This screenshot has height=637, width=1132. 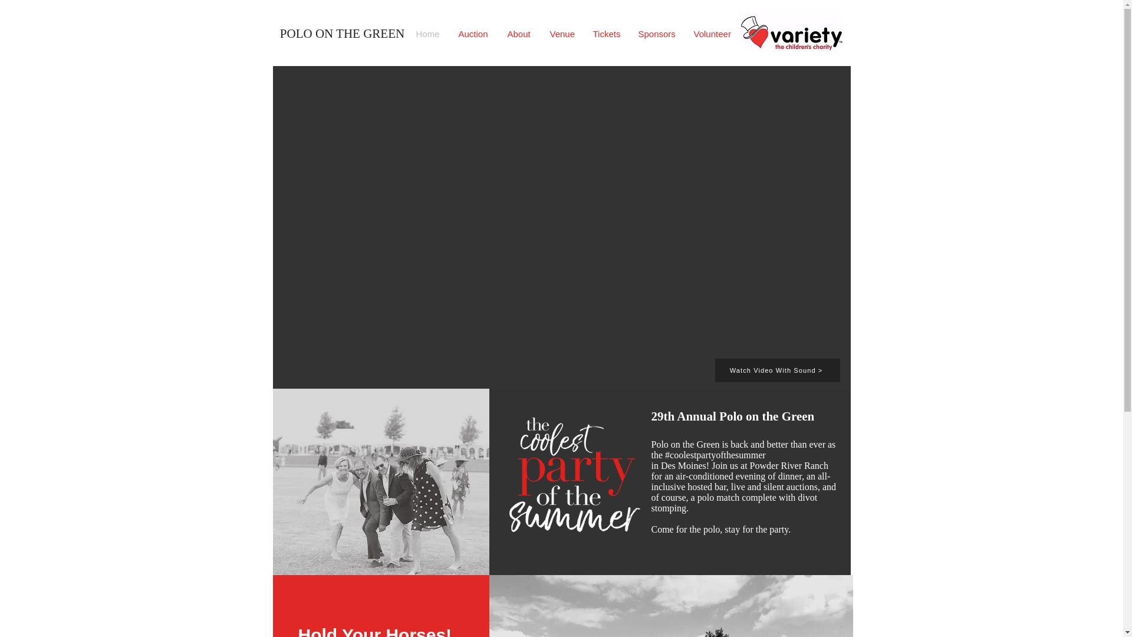 I want to click on POLO ON THE GREEN, so click(x=342, y=34).